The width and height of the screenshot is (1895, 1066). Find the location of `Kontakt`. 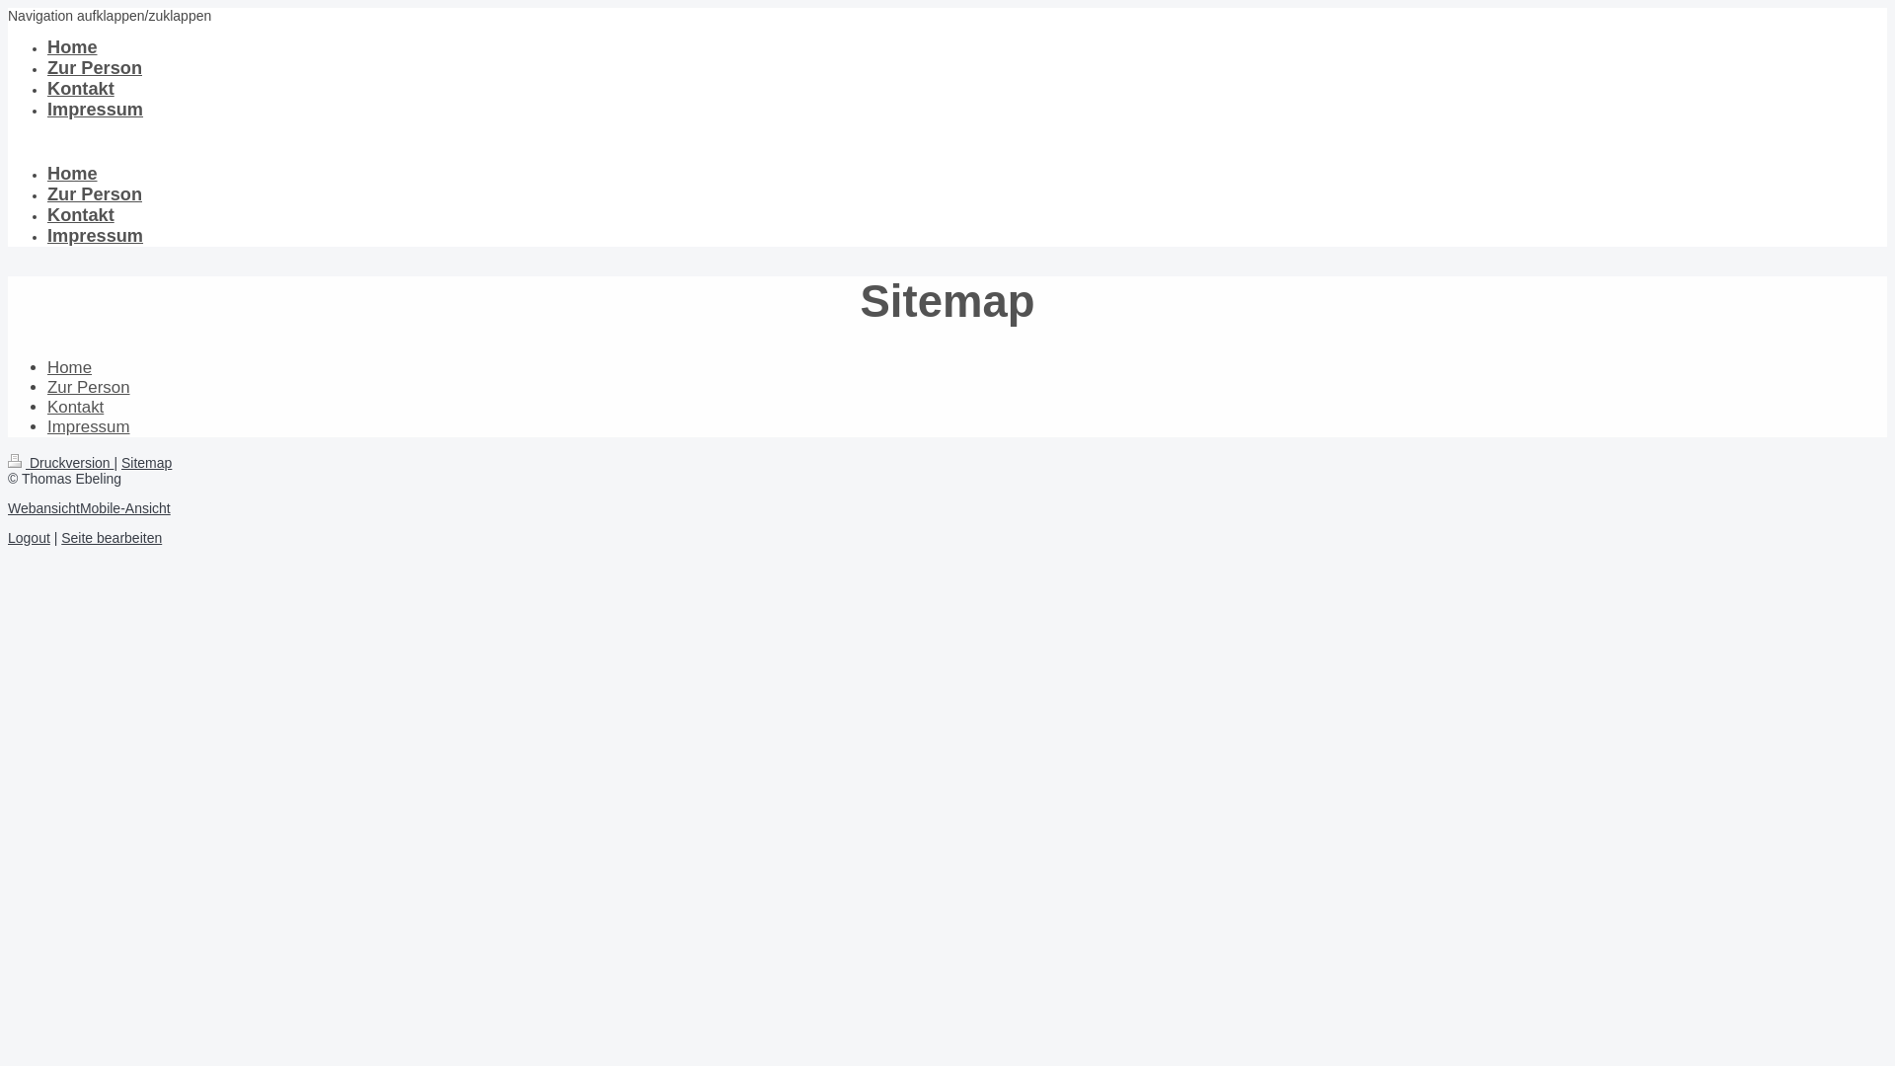

Kontakt is located at coordinates (75, 407).